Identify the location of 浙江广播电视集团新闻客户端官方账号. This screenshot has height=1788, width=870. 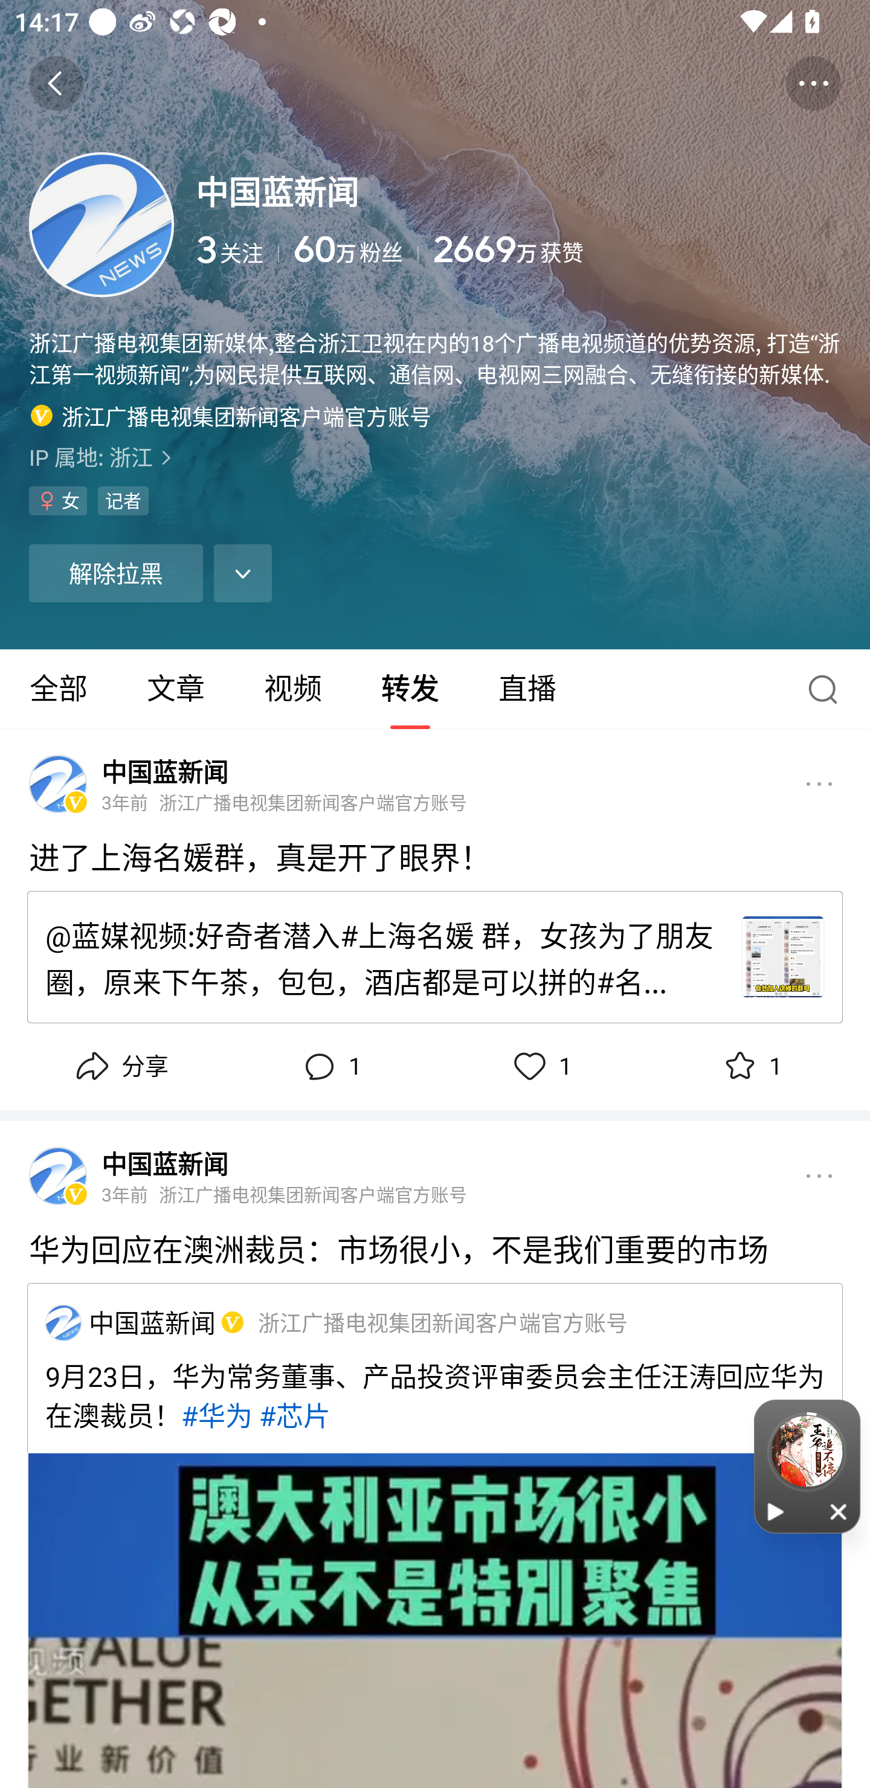
(443, 1322).